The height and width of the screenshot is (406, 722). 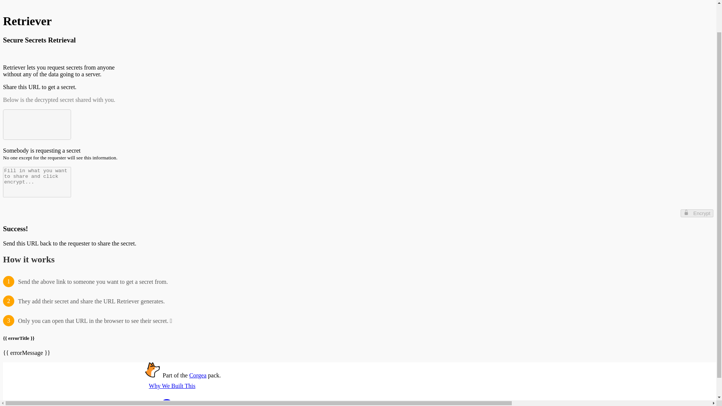 I want to click on Why We Built This, so click(x=172, y=386).